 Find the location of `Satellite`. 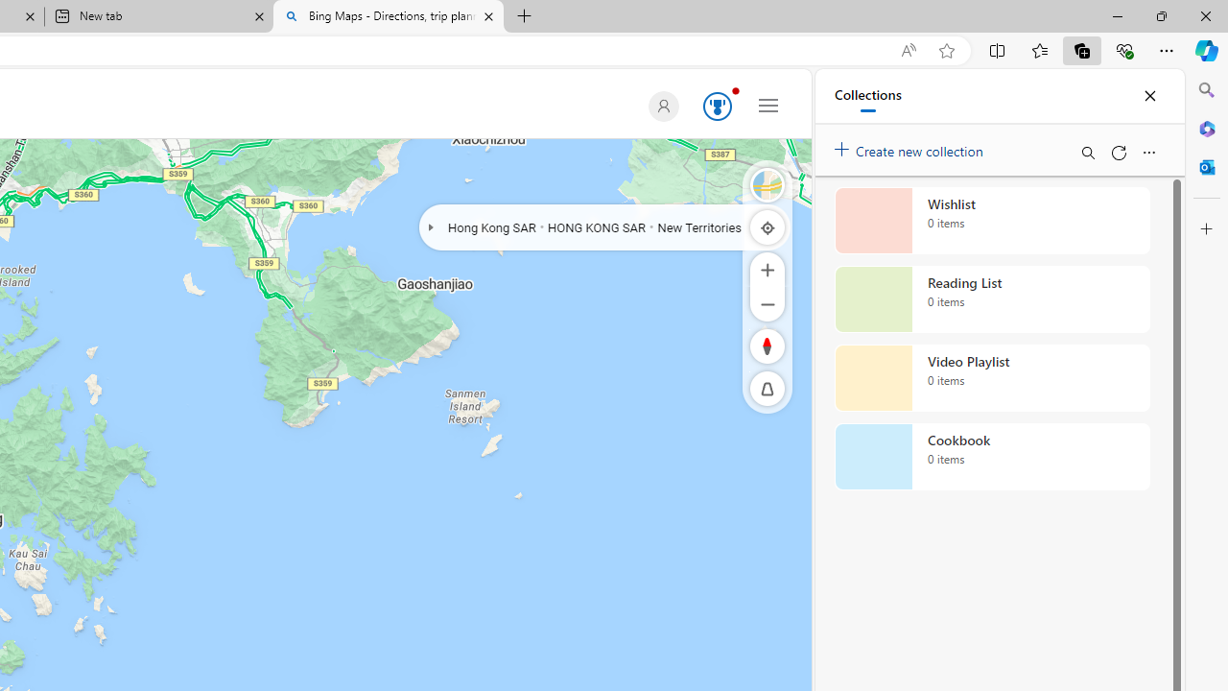

Satellite is located at coordinates (767, 184).